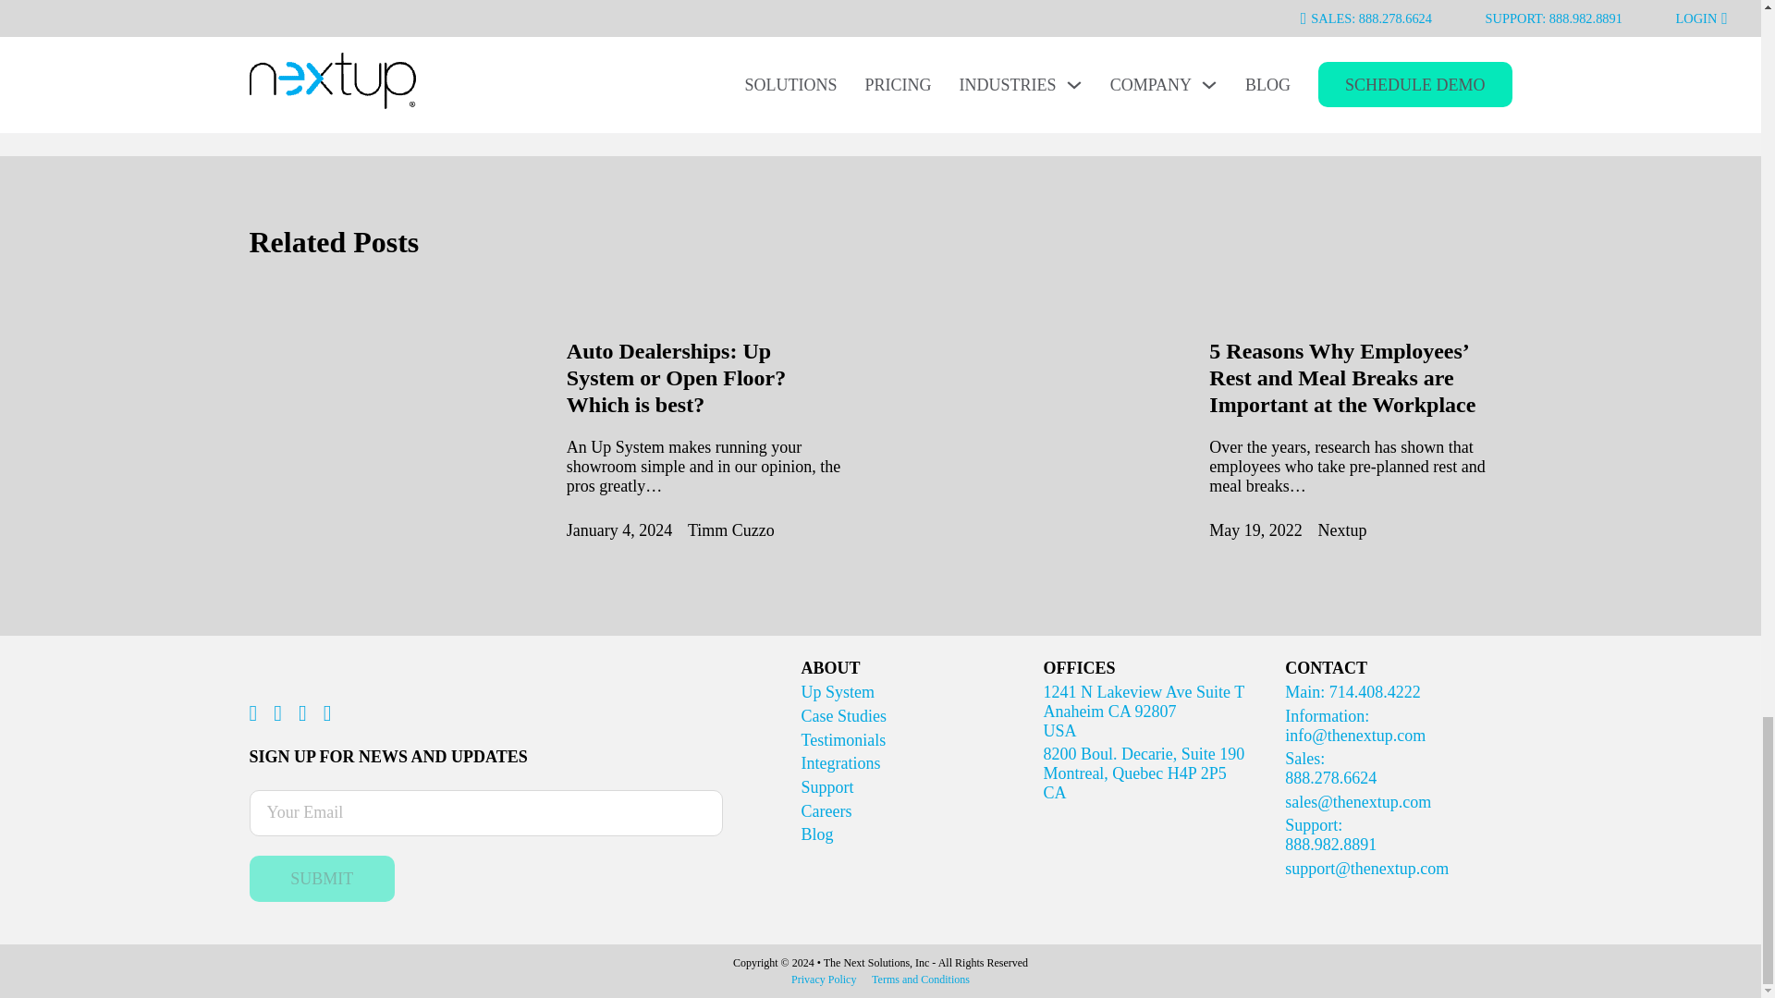  What do you see at coordinates (327, 713) in the screenshot?
I see `Follow us on YouTube` at bounding box center [327, 713].